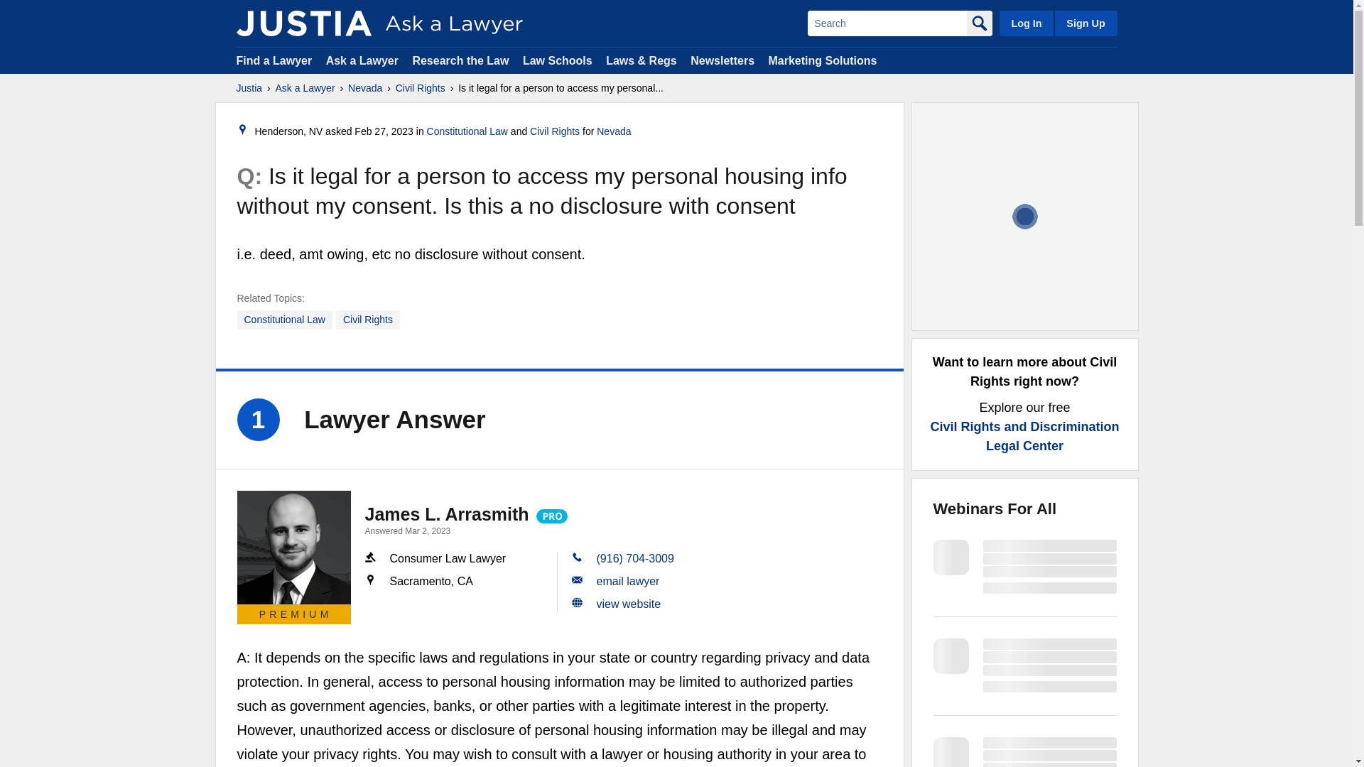 This screenshot has height=767, width=1364. I want to click on Ask a Lawyer, so click(305, 88).